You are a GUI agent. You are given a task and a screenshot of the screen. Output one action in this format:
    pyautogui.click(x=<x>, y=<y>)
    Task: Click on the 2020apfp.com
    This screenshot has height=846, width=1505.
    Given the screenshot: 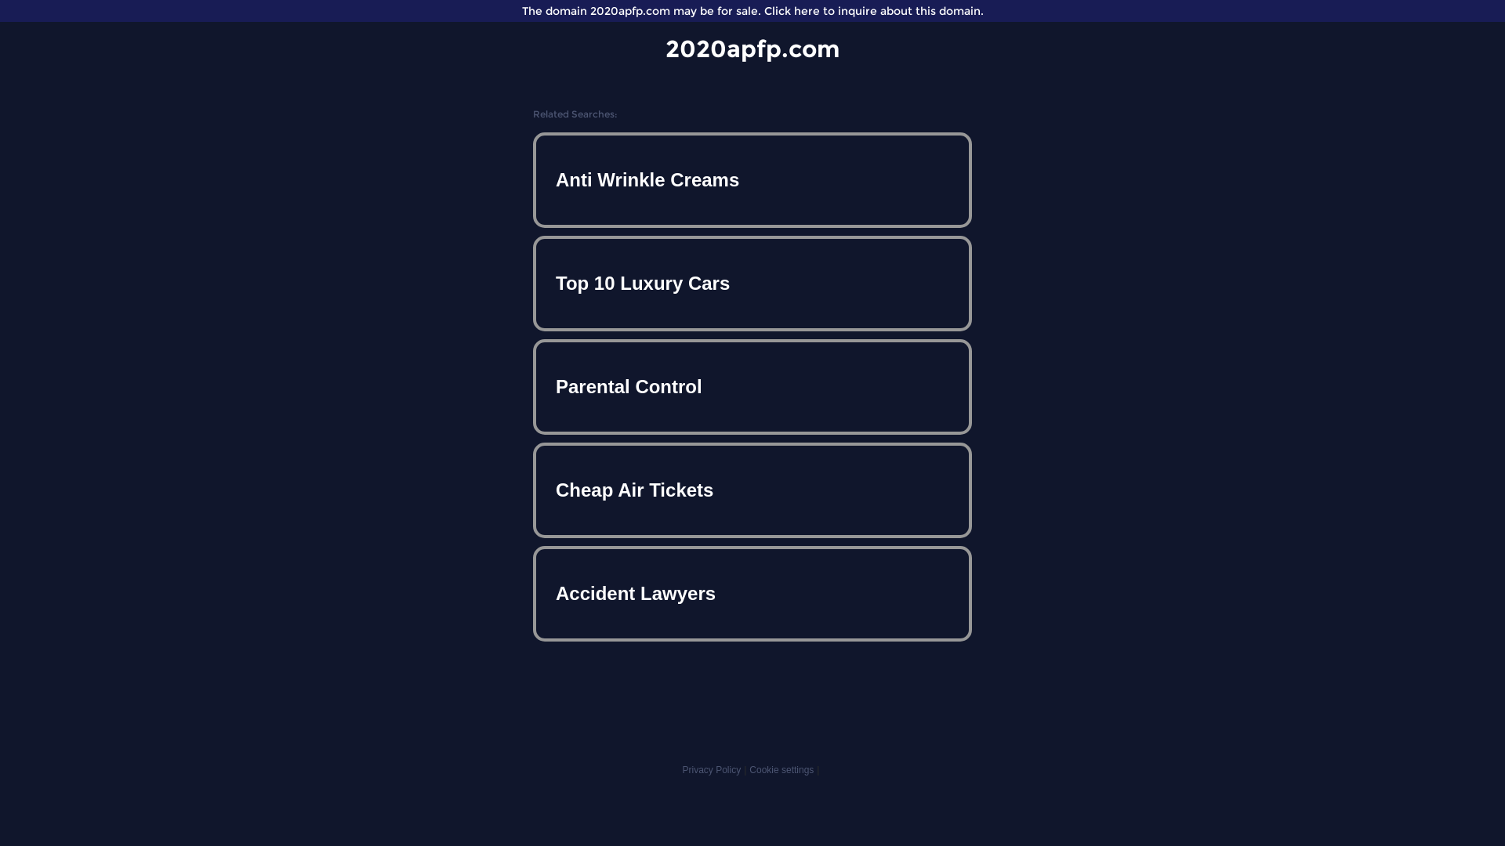 What is the action you would take?
    pyautogui.click(x=752, y=49)
    